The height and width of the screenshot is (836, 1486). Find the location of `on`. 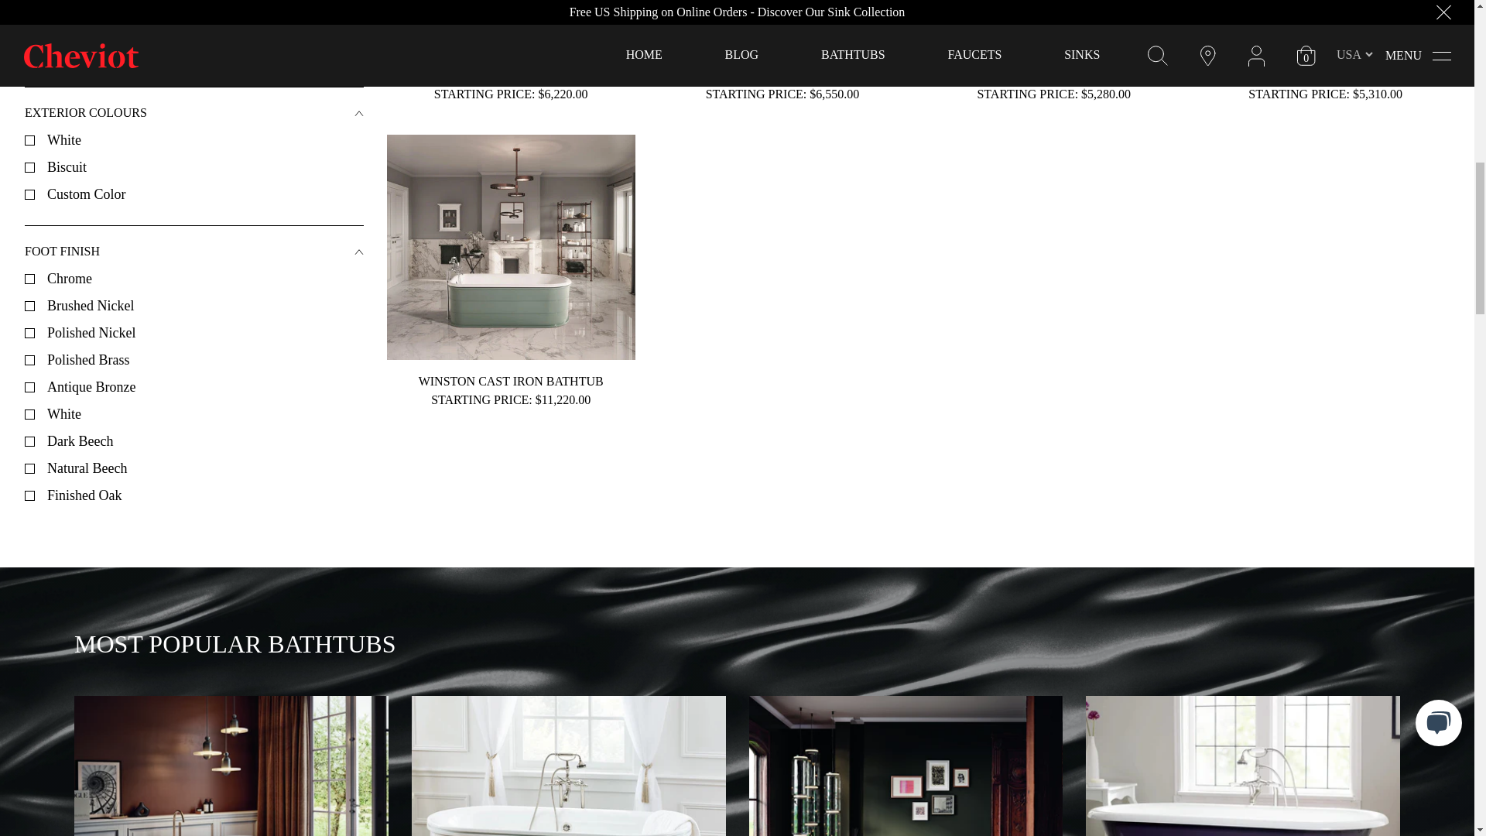

on is located at coordinates (29, 56).